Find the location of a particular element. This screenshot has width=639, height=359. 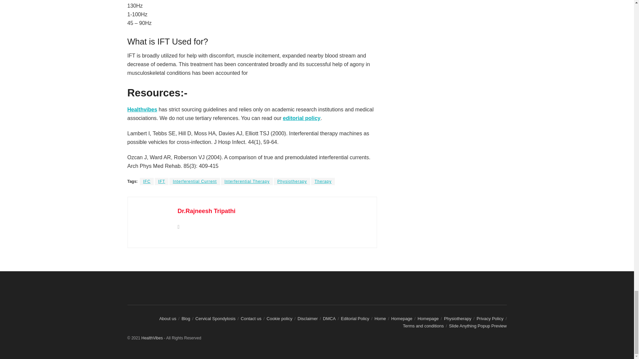

Interferential Current is located at coordinates (194, 181).